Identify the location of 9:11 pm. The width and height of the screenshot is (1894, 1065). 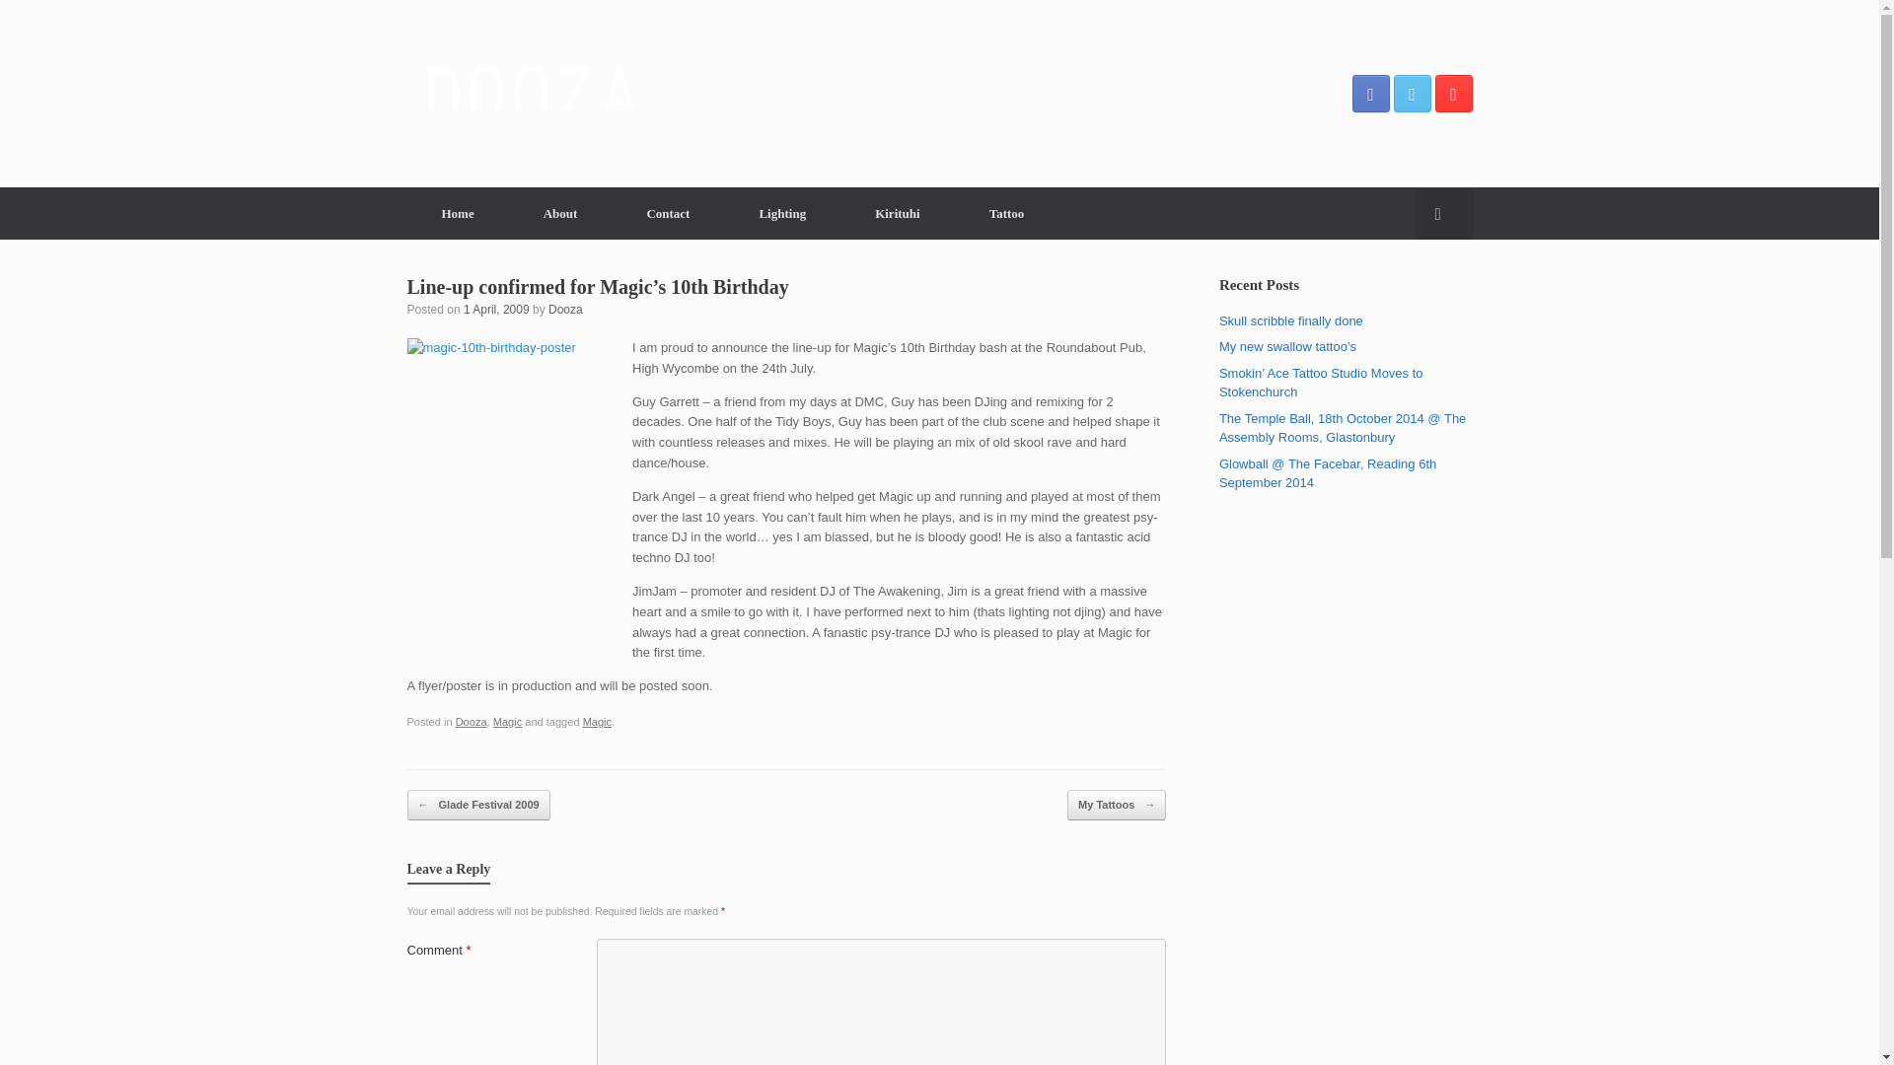
(497, 309).